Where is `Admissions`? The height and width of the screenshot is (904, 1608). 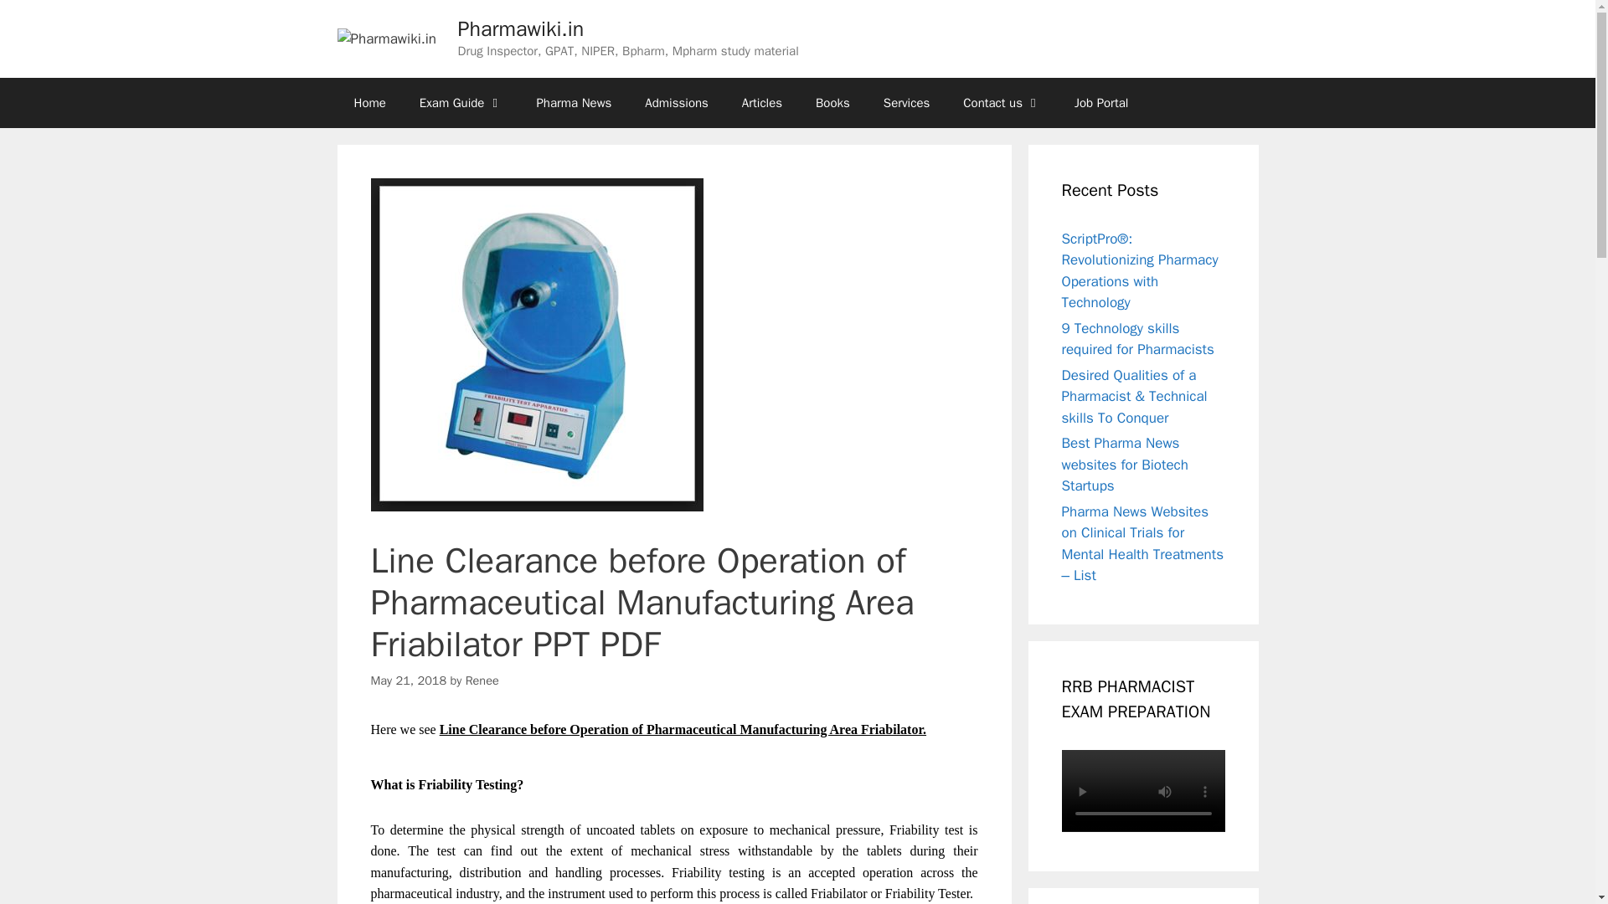
Admissions is located at coordinates (677, 102).